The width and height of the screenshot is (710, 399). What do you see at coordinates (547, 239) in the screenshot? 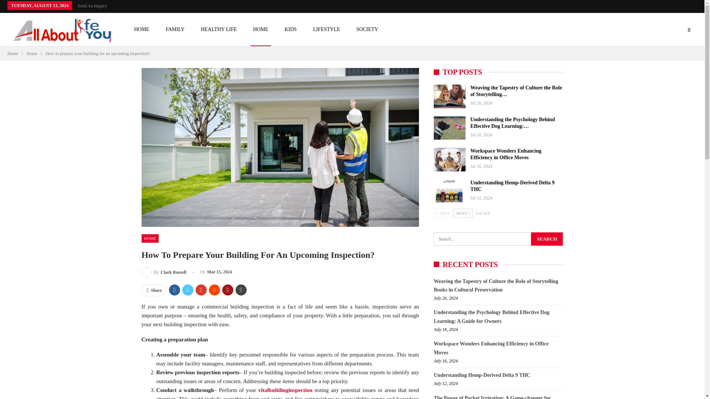
I see `Search` at bounding box center [547, 239].